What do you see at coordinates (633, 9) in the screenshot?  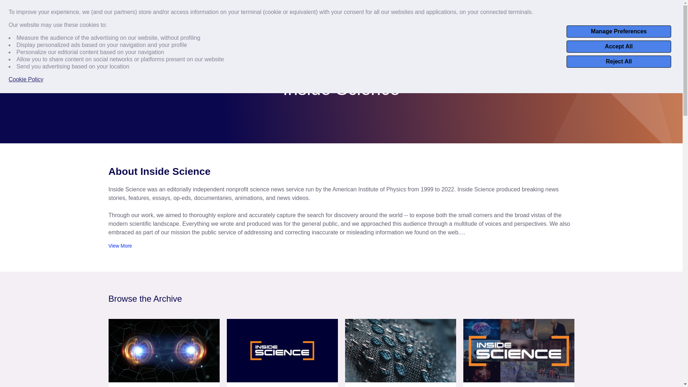 I see `Newsletters` at bounding box center [633, 9].